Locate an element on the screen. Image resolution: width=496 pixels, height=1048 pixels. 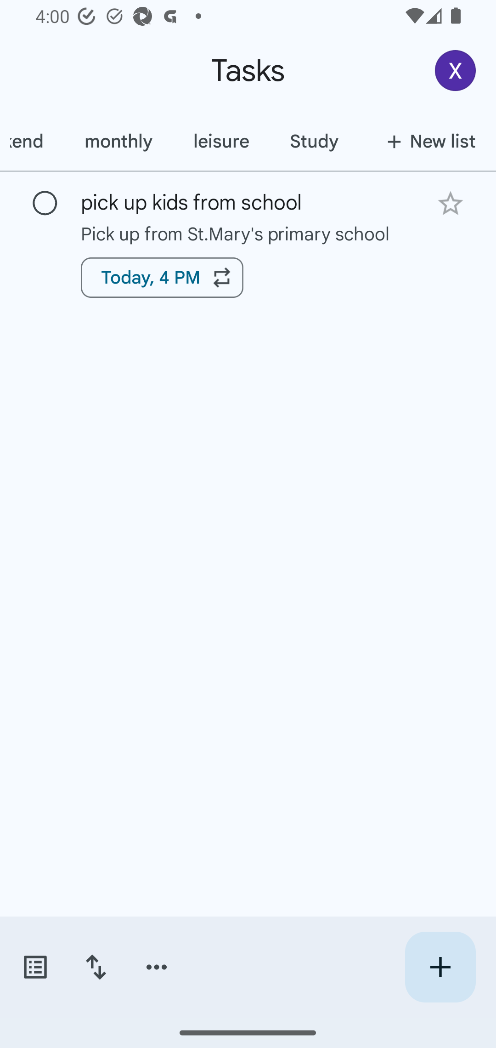
leisure is located at coordinates (220, 141).